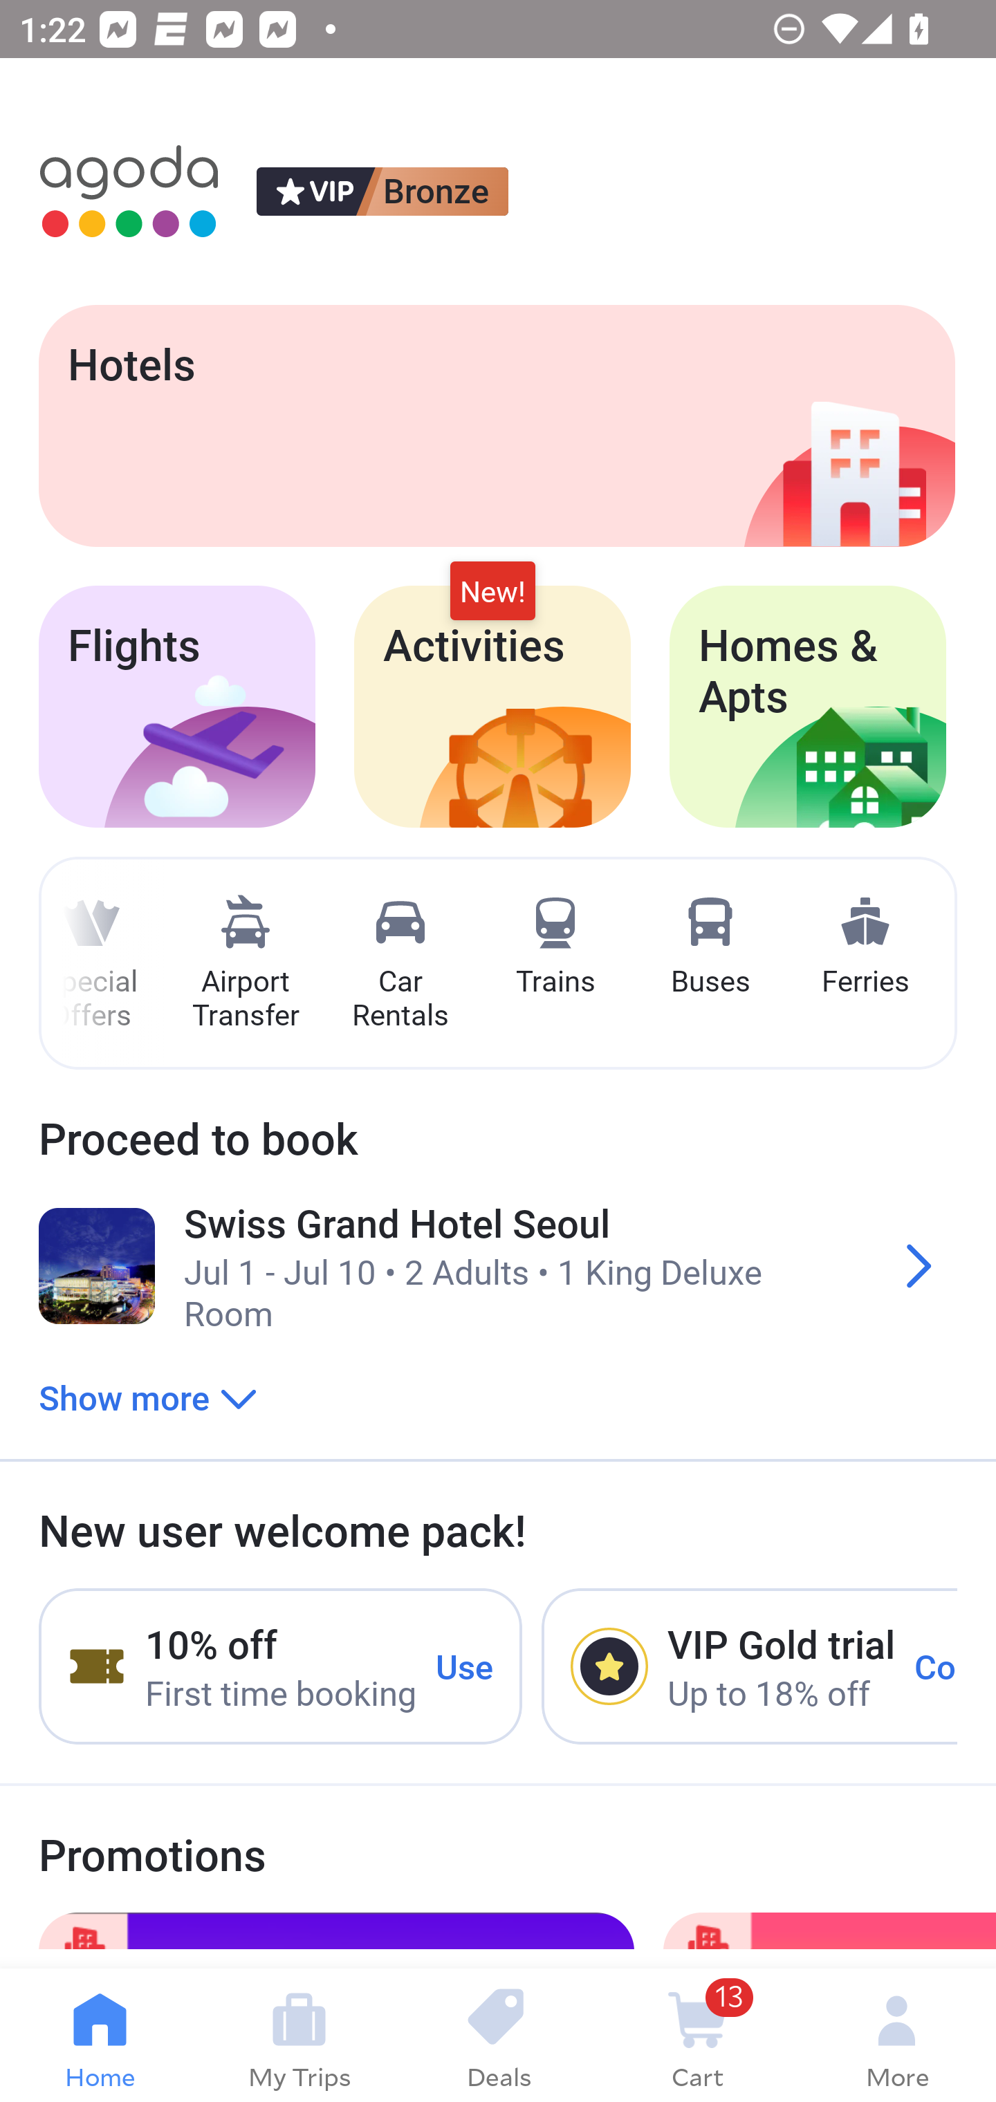  What do you see at coordinates (465, 1665) in the screenshot?
I see `Use` at bounding box center [465, 1665].